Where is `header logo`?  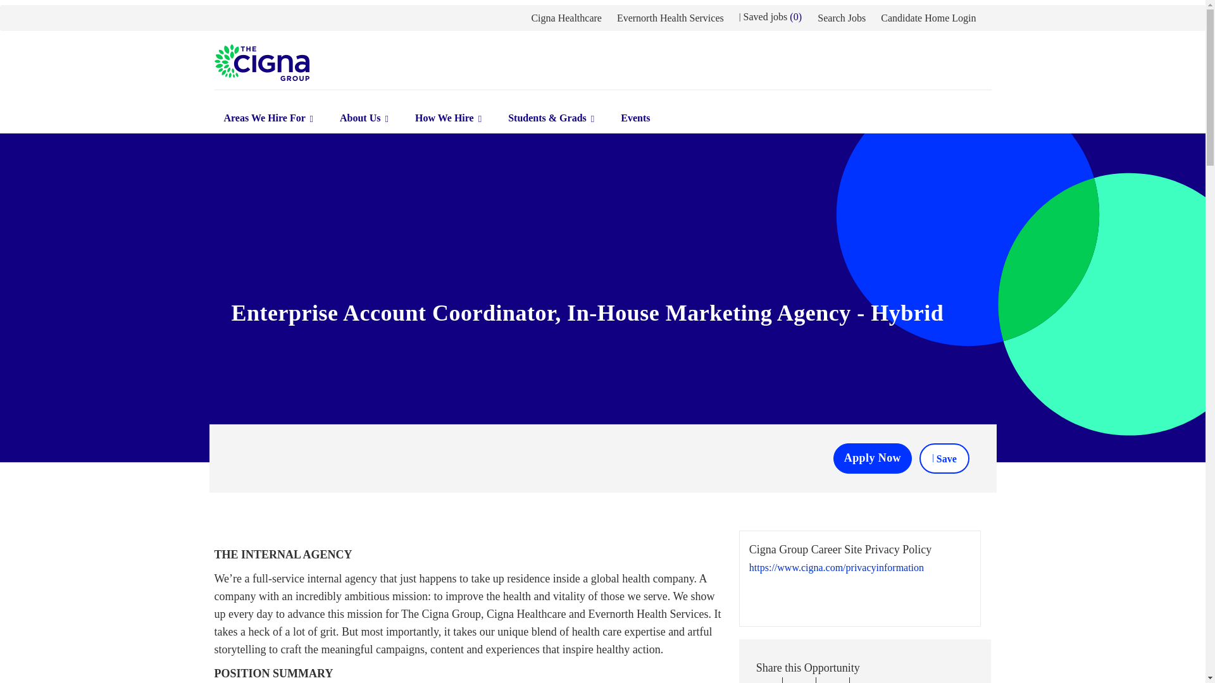
header logo is located at coordinates (261, 63).